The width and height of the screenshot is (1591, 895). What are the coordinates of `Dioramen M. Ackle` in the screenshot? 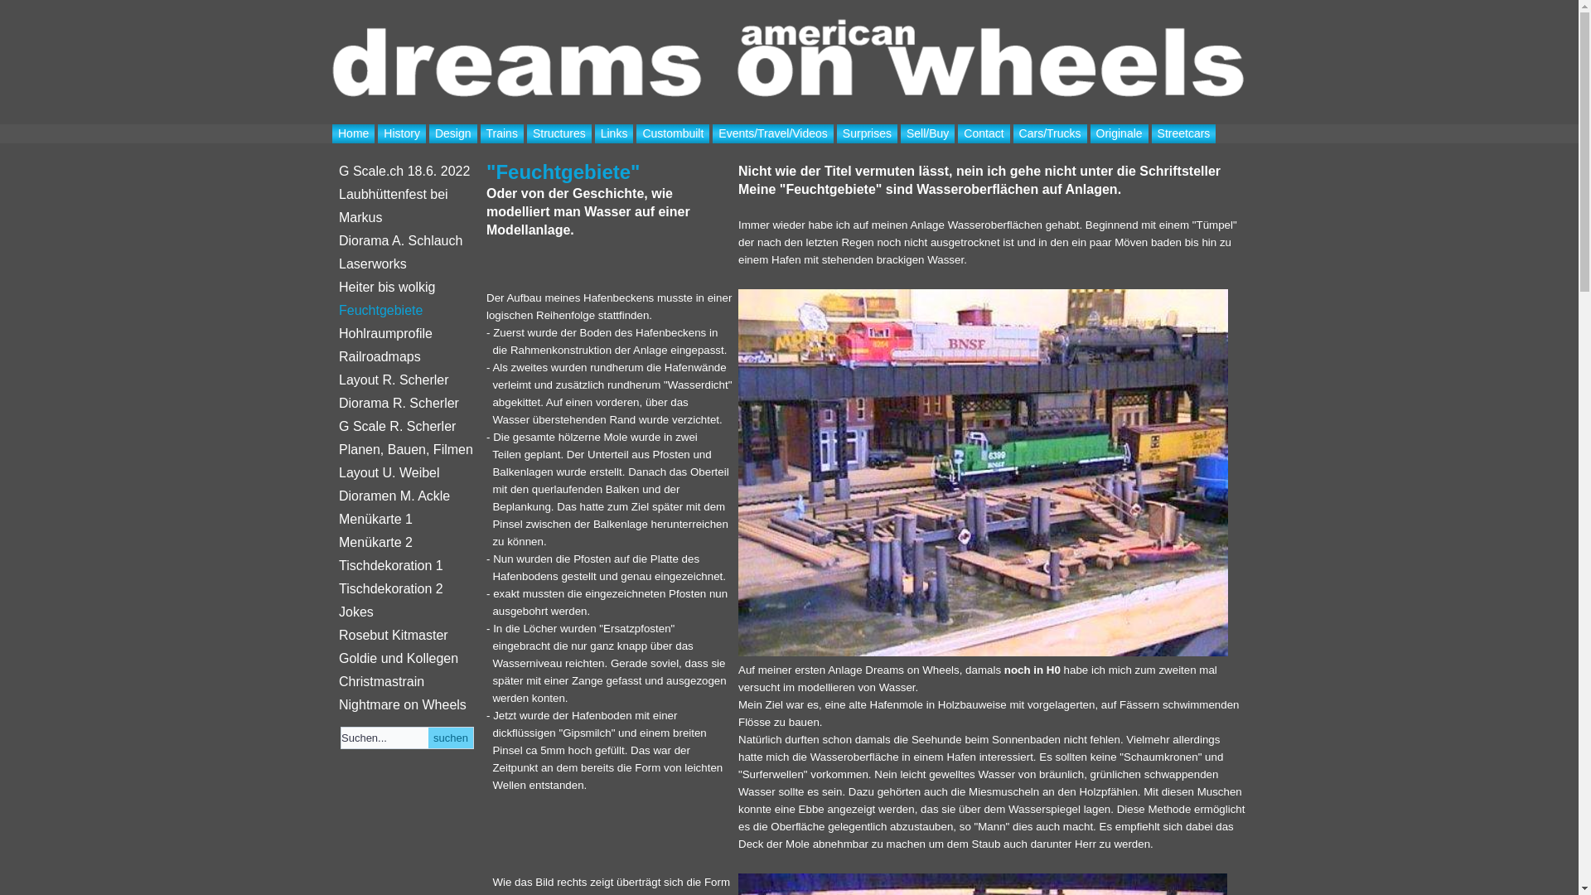 It's located at (408, 496).